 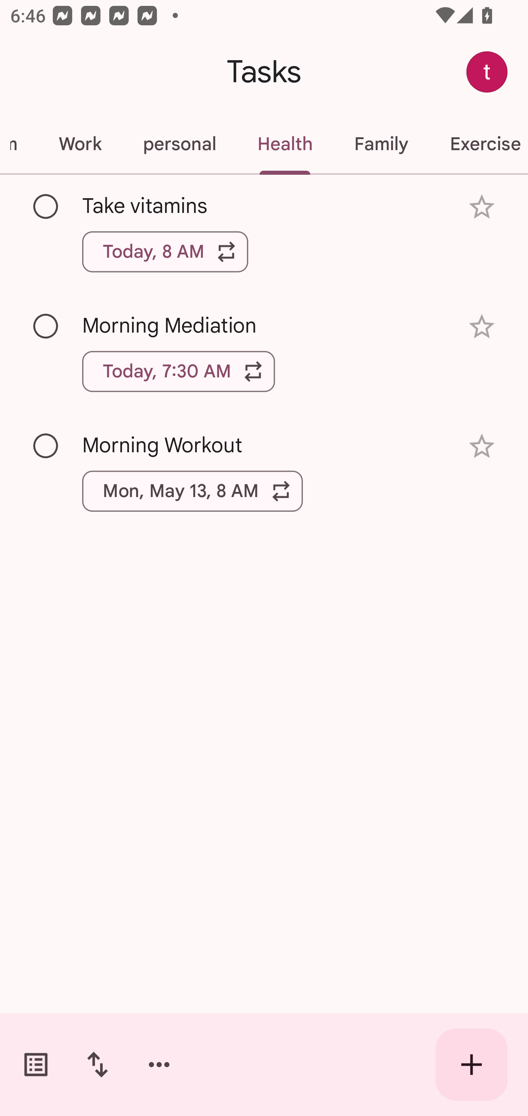 I want to click on Switch task lists, so click(x=36, y=1065).